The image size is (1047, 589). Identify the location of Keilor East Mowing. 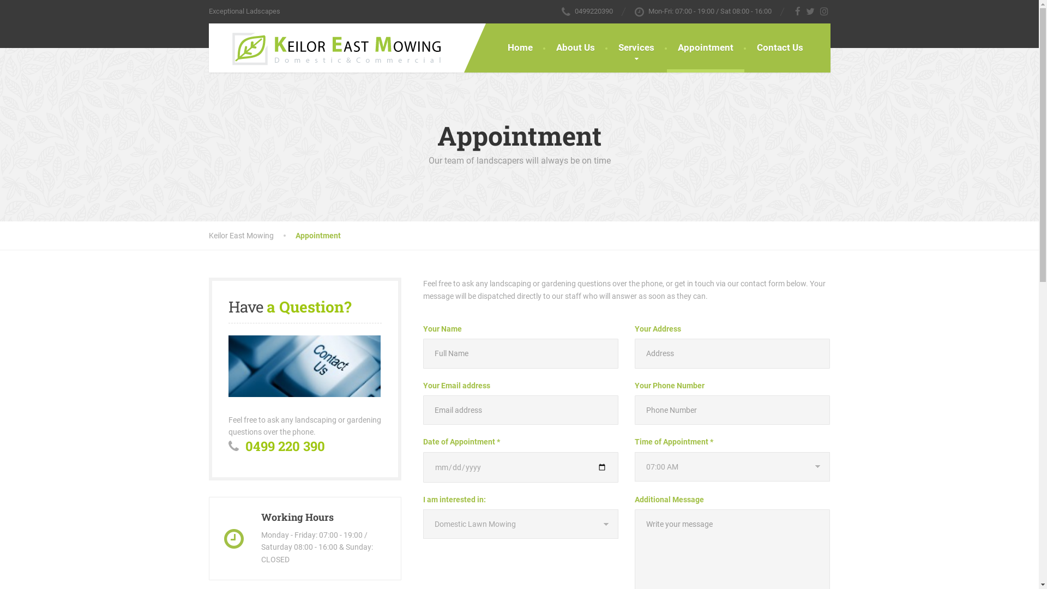
(326, 48).